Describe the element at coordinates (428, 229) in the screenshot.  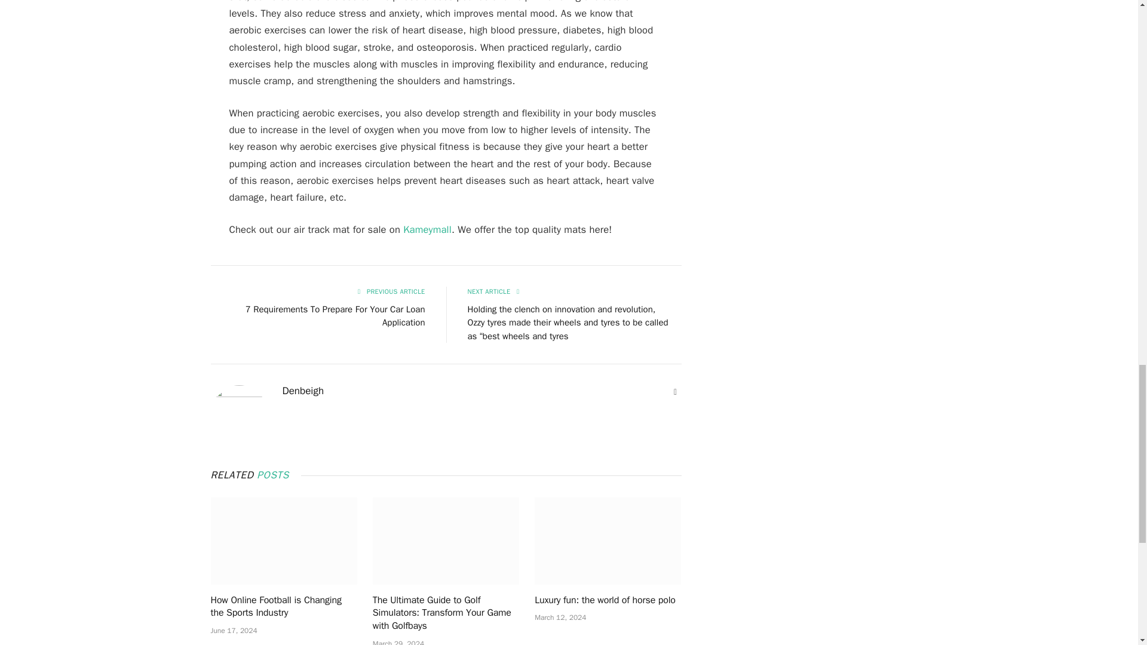
I see `Kameymall` at that location.